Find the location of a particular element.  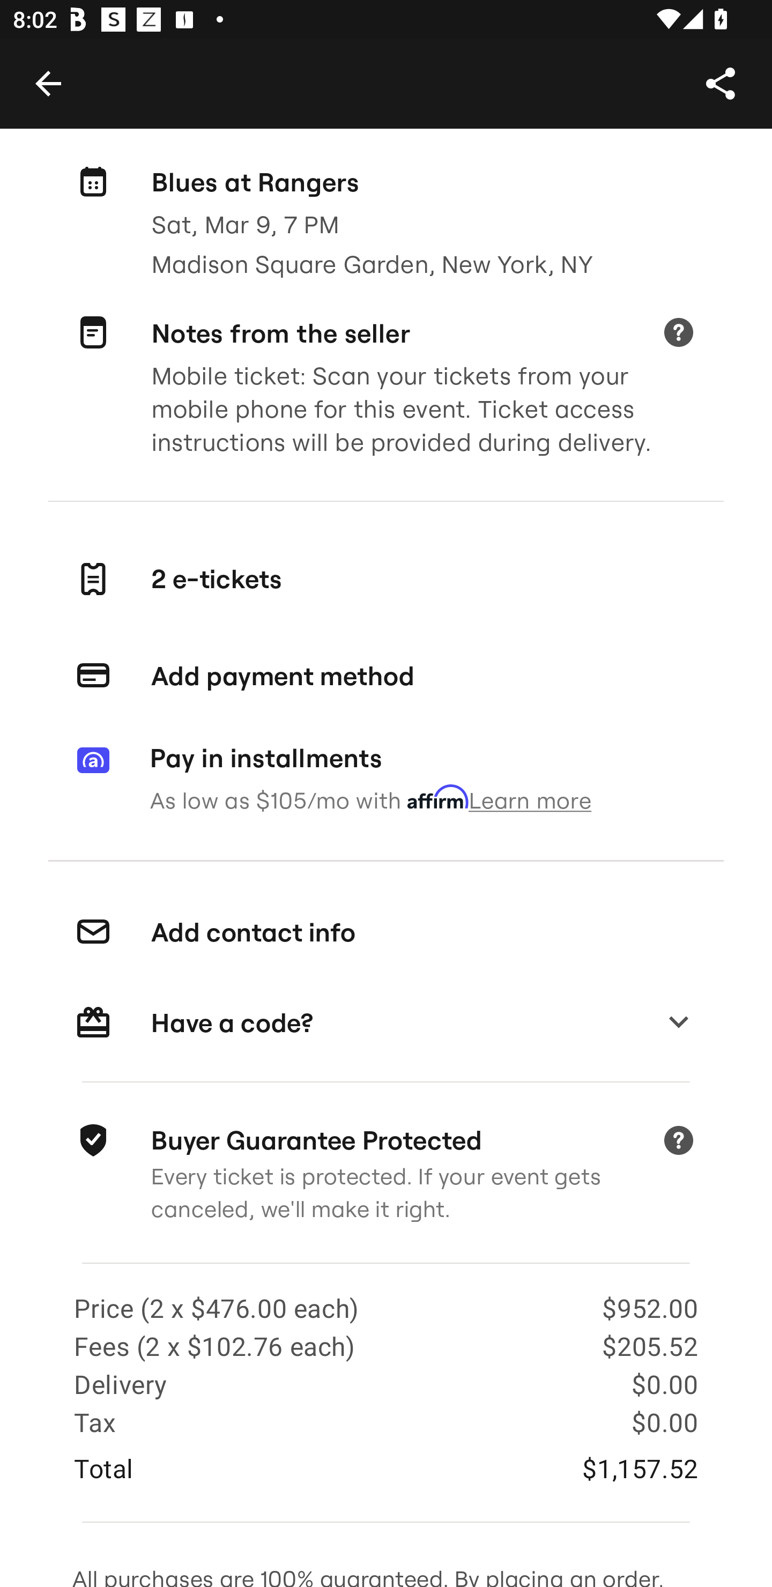

Add contact info is located at coordinates (386, 932).